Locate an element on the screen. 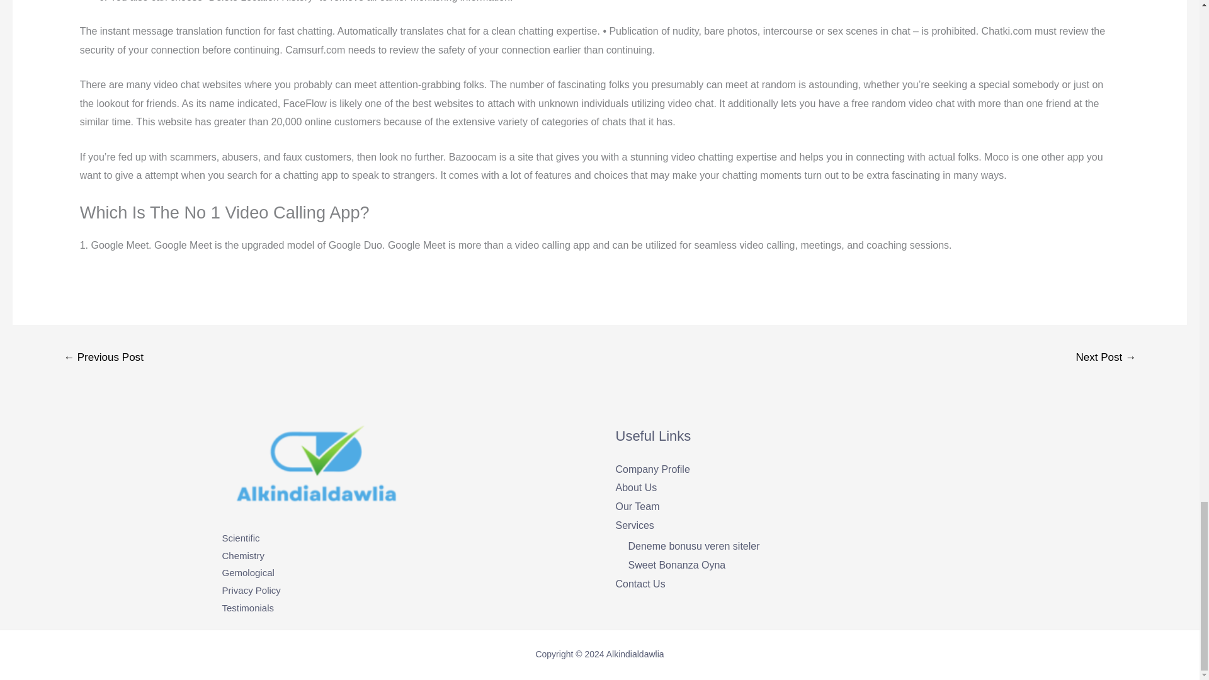 Image resolution: width=1209 pixels, height=680 pixels. Chemistry is located at coordinates (243, 555).